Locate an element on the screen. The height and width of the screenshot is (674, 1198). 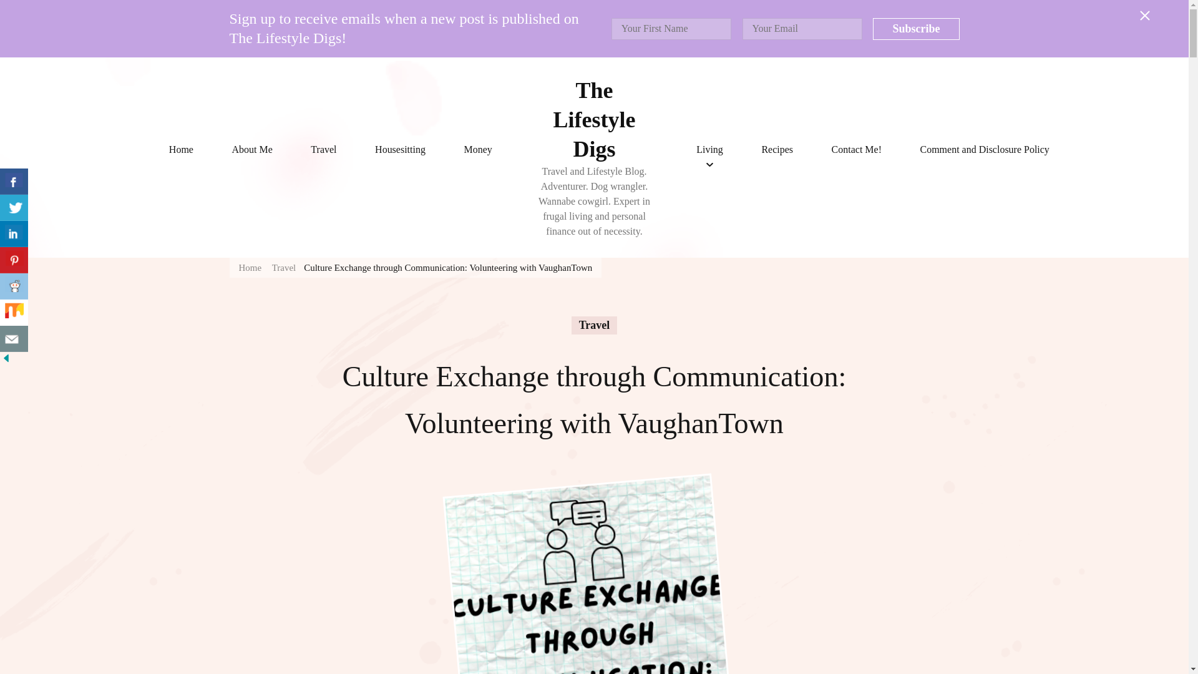
Recipes is located at coordinates (776, 149).